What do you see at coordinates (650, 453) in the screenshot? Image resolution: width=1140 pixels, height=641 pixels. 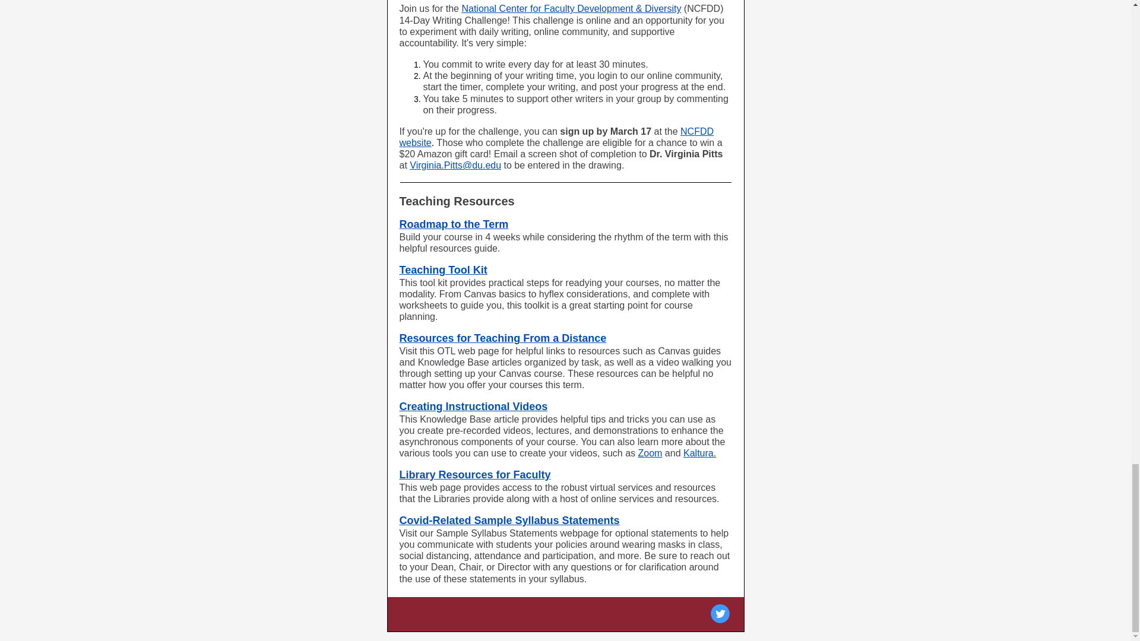 I see `Zoom` at bounding box center [650, 453].